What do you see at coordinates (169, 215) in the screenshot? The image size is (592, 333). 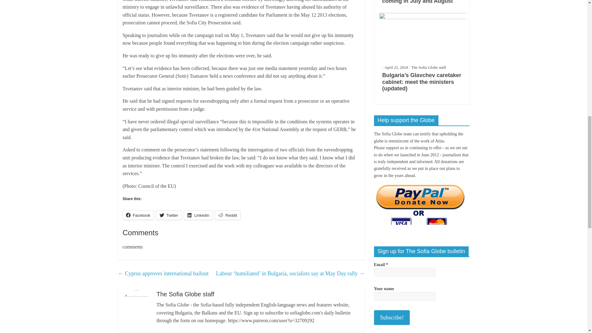 I see `Twitter` at bounding box center [169, 215].